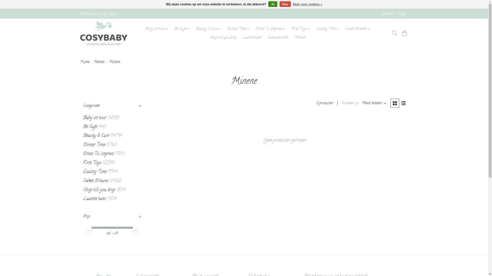 The height and width of the screenshot is (276, 492). I want to click on Beauty & Care, so click(96, 136).